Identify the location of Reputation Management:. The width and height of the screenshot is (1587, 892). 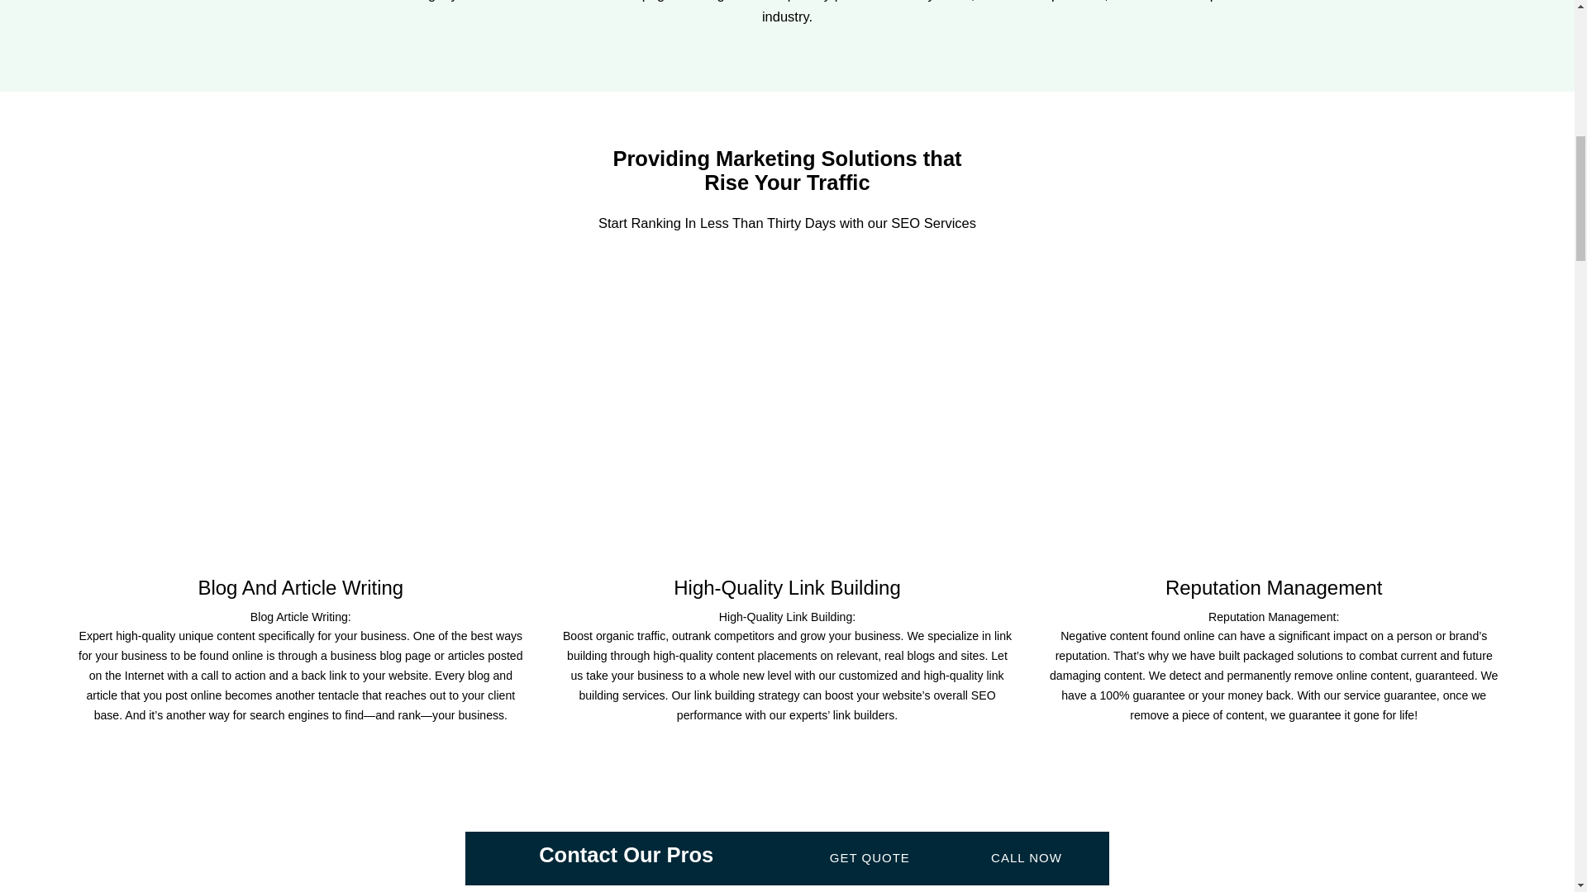
(1273, 616).